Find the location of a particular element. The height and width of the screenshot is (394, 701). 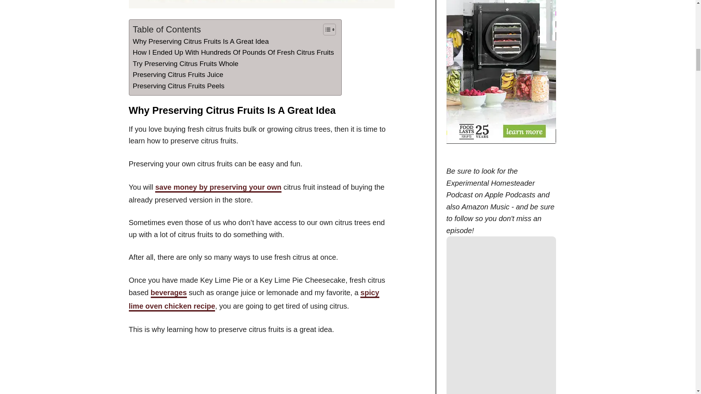

Preserving Citrus Fruits Peels is located at coordinates (179, 86).